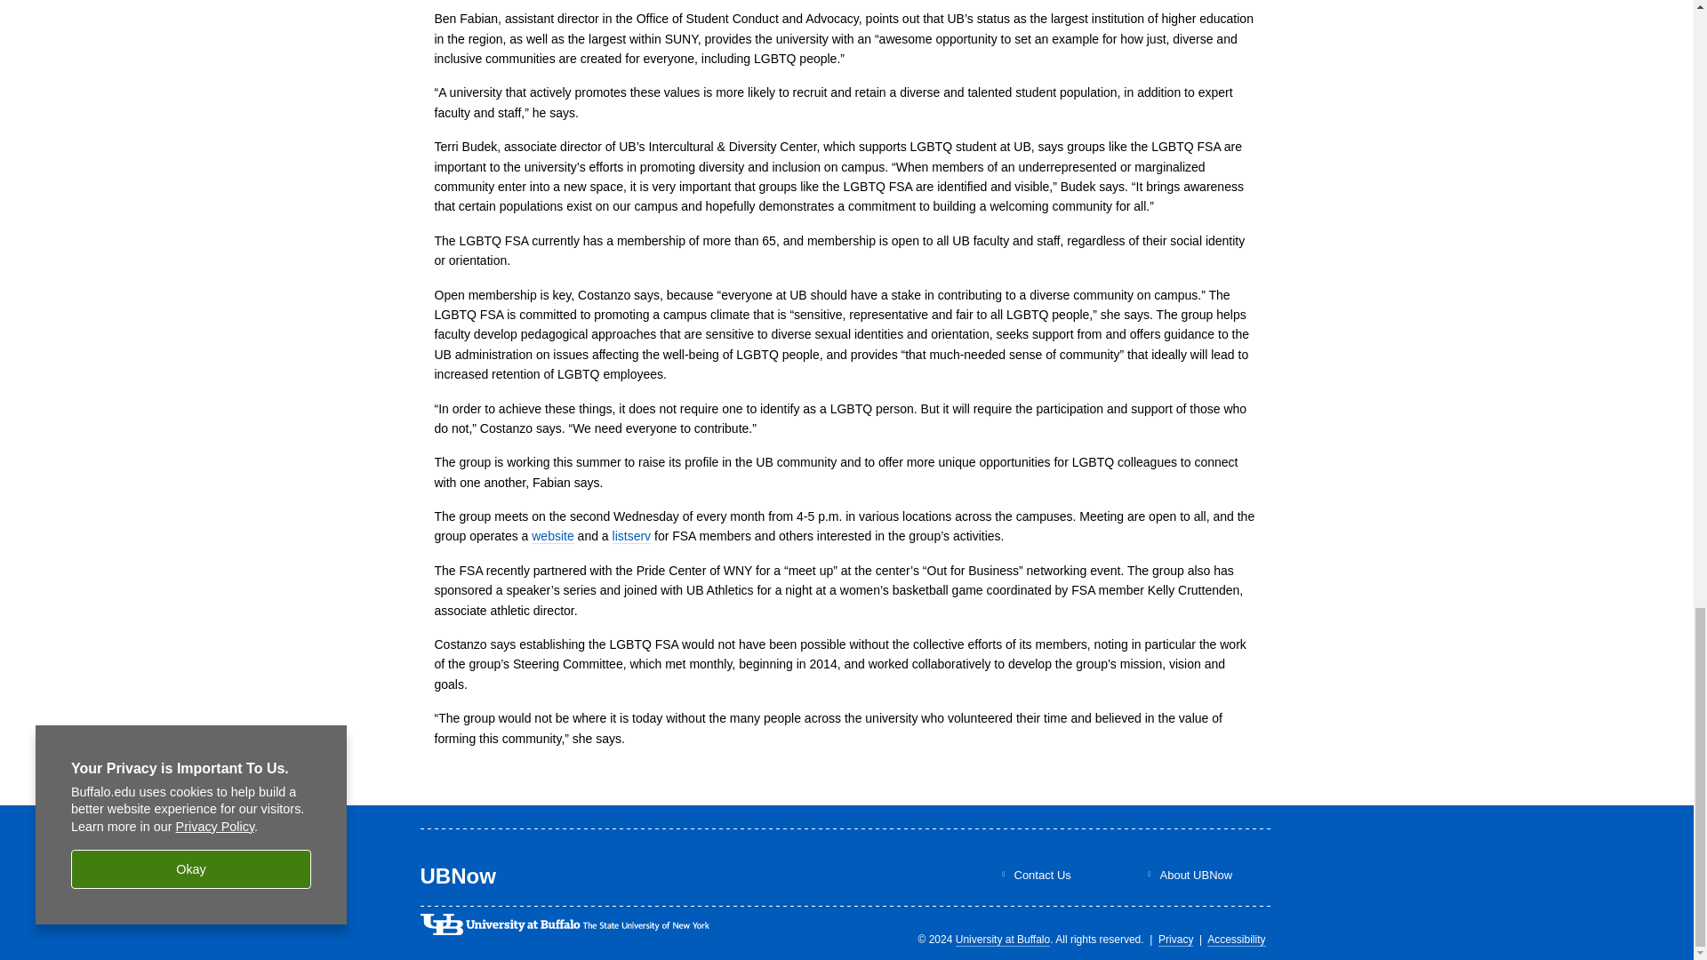 The height and width of the screenshot is (960, 1707). What do you see at coordinates (1195, 875) in the screenshot?
I see `About UBNow` at bounding box center [1195, 875].